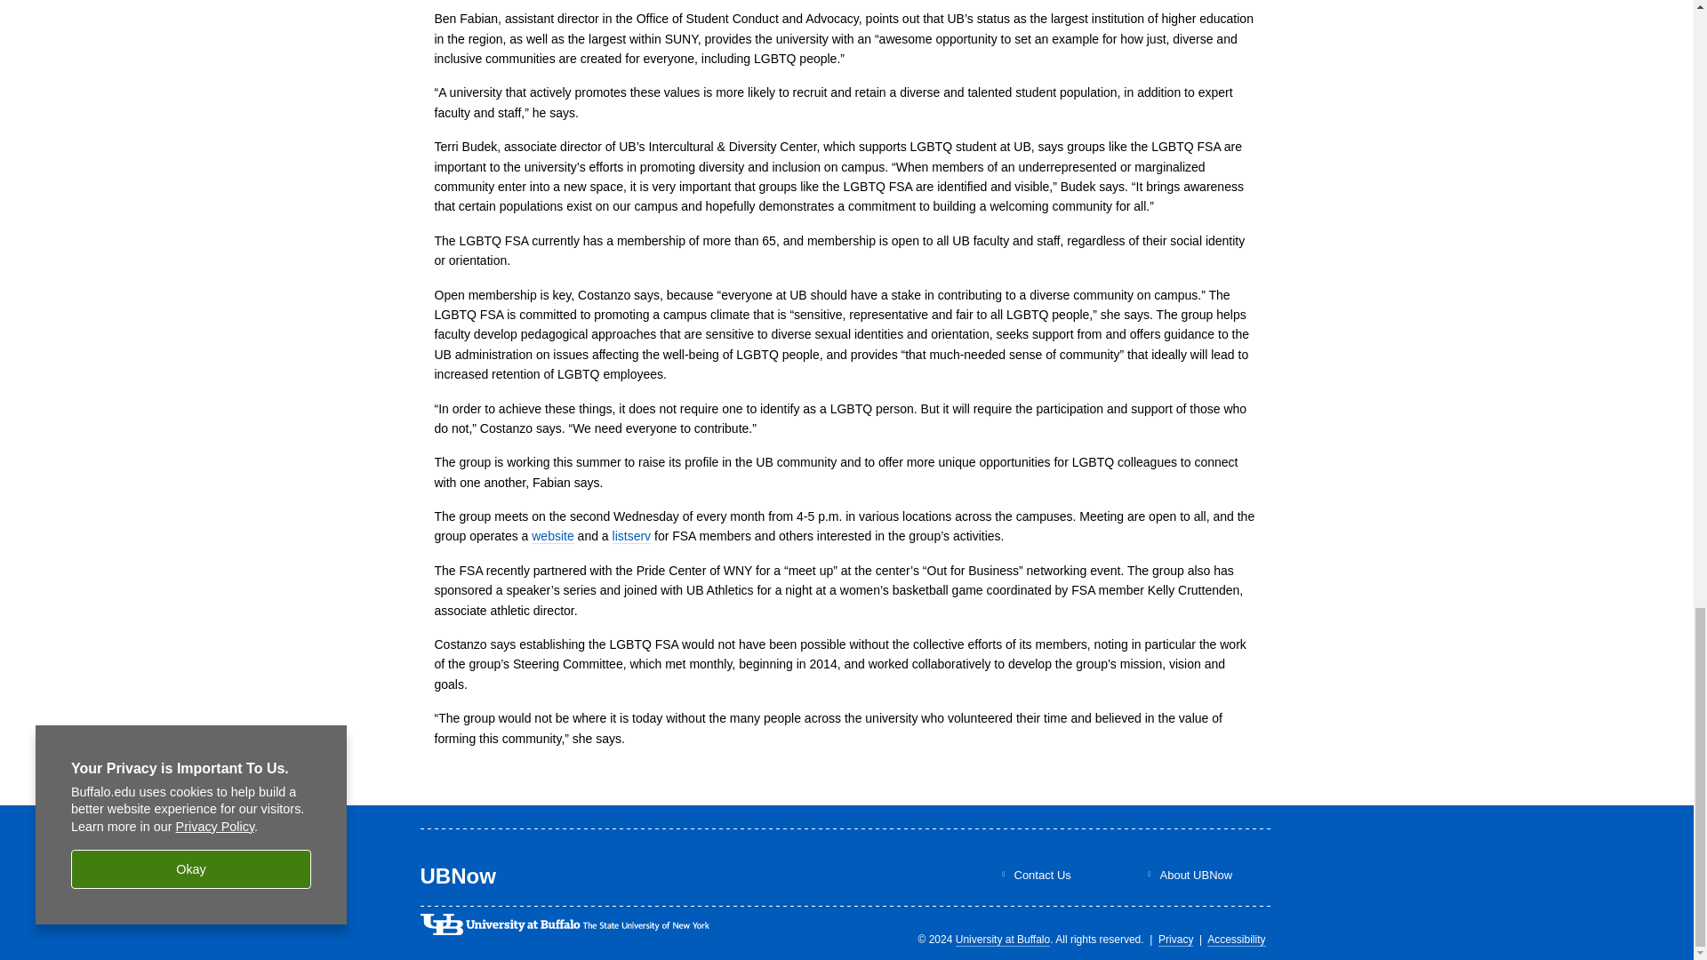 The height and width of the screenshot is (960, 1707). What do you see at coordinates (1195, 875) in the screenshot?
I see `About UBNow` at bounding box center [1195, 875].